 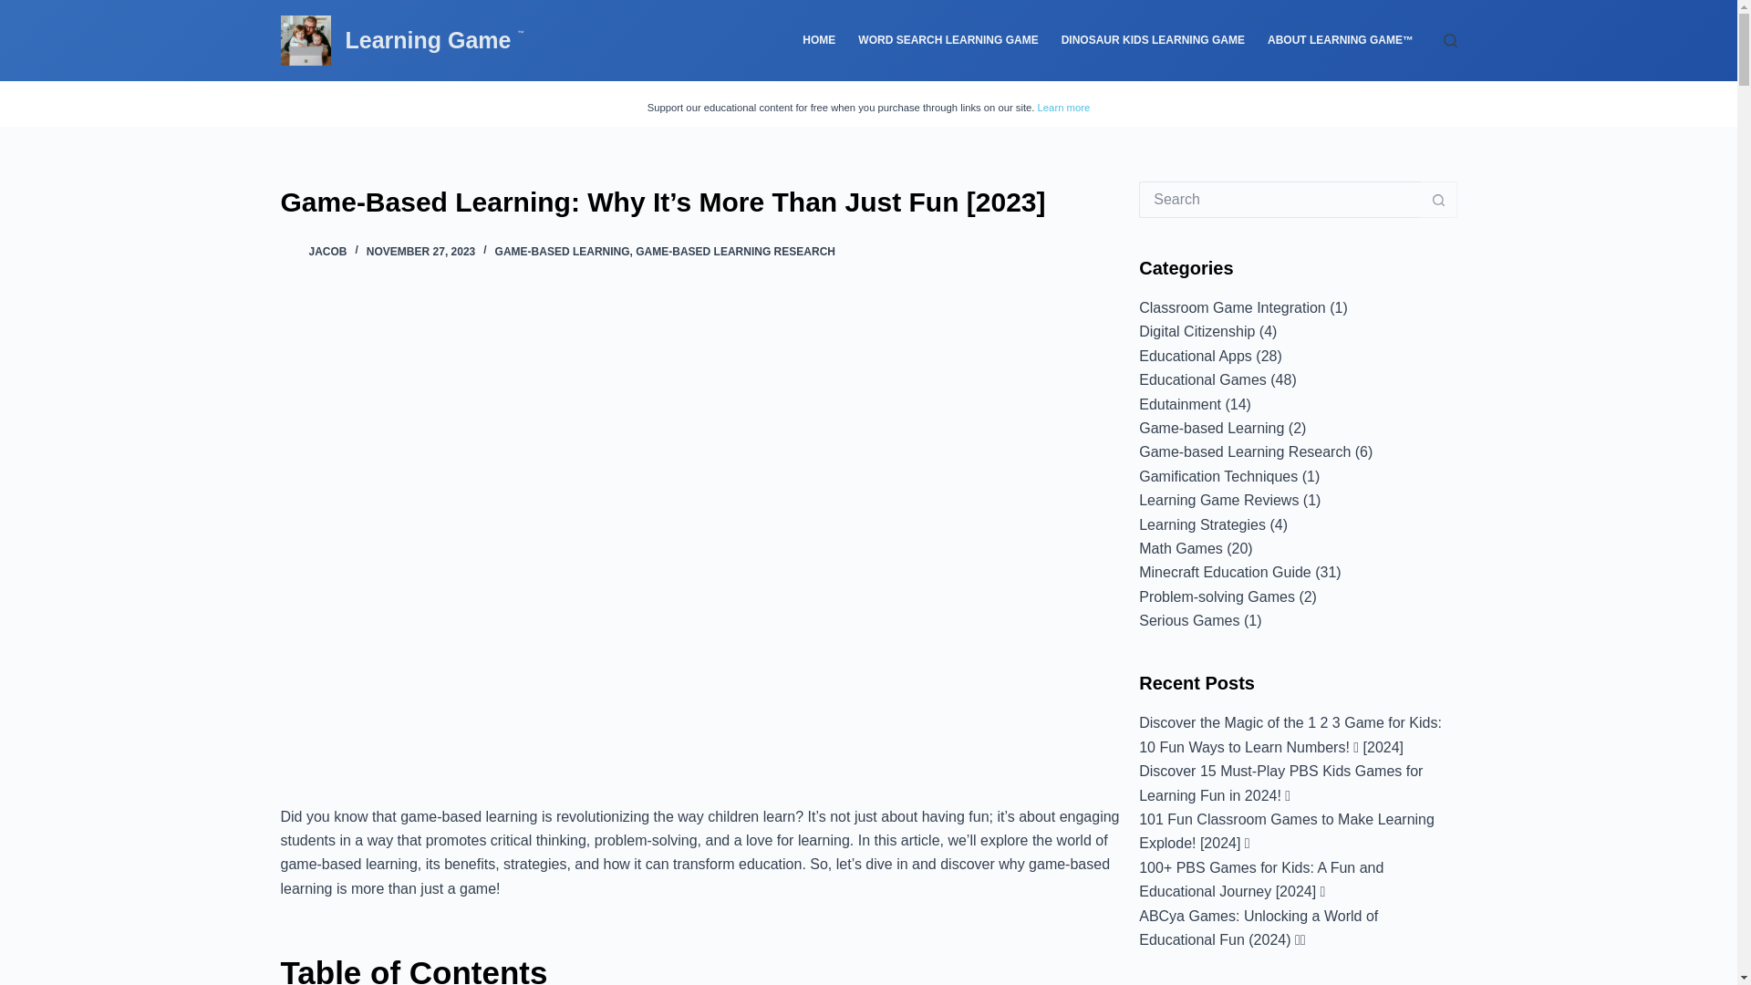 I want to click on Posts by Jacob, so click(x=326, y=251).